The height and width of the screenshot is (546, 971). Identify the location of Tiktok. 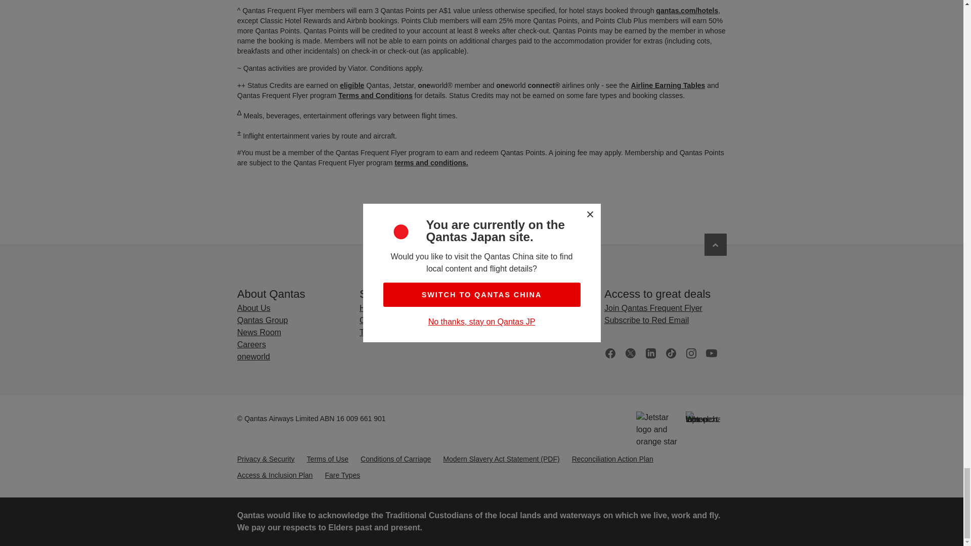
(671, 353).